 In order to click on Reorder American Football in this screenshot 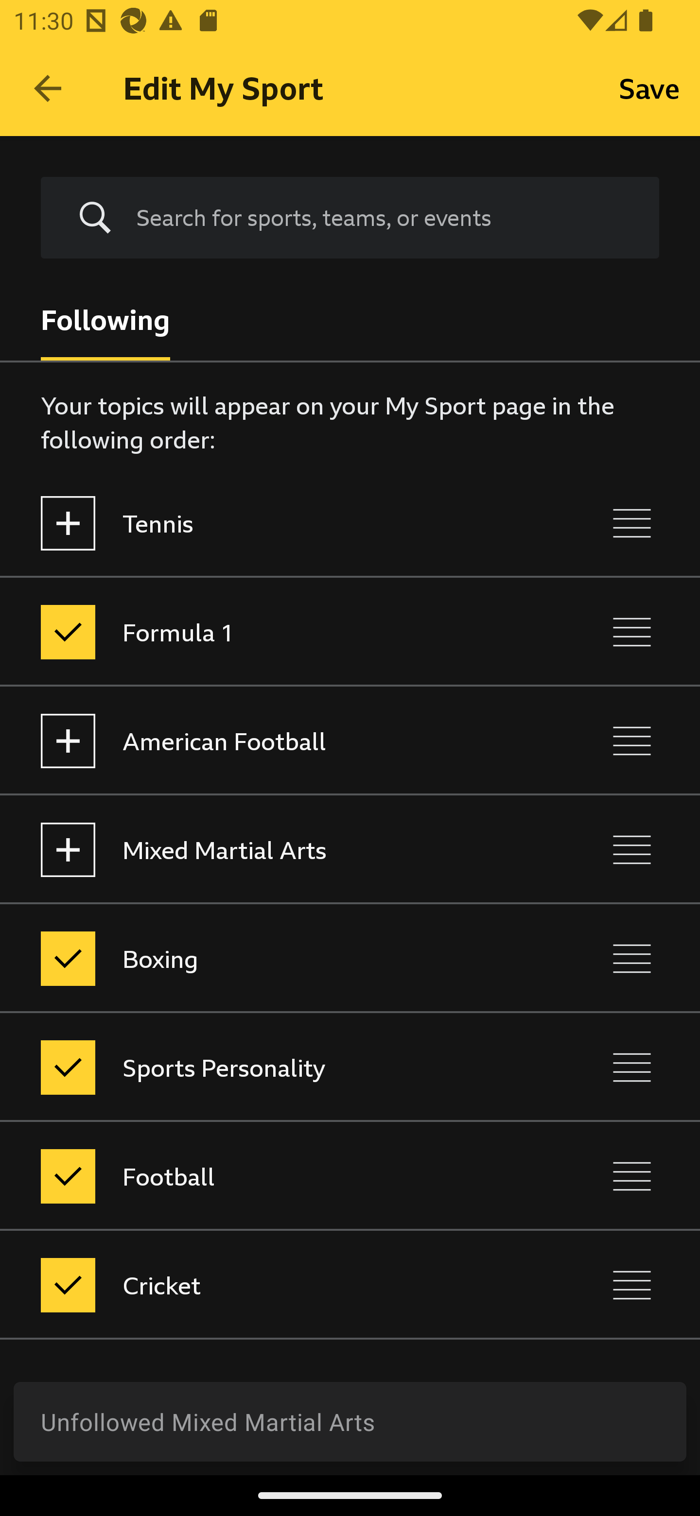, I will do `click(632, 741)`.